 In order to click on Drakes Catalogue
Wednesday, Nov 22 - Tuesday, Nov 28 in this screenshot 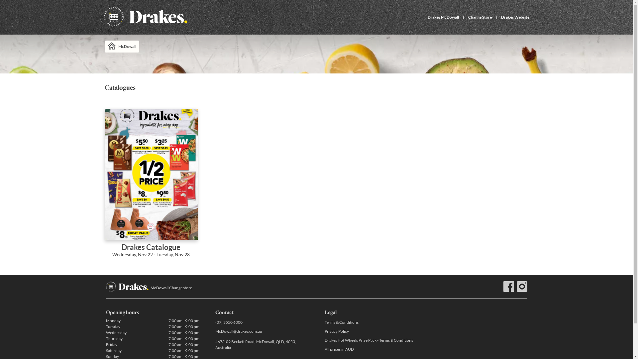, I will do `click(151, 188)`.